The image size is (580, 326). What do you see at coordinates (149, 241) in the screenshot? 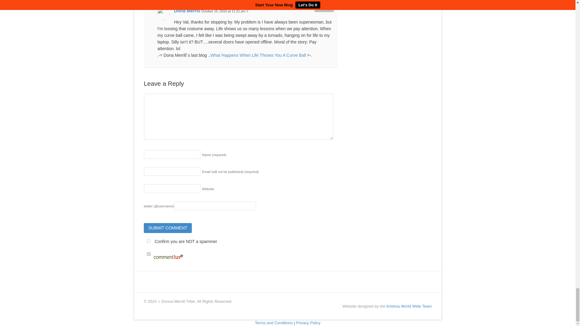
I see `on` at bounding box center [149, 241].